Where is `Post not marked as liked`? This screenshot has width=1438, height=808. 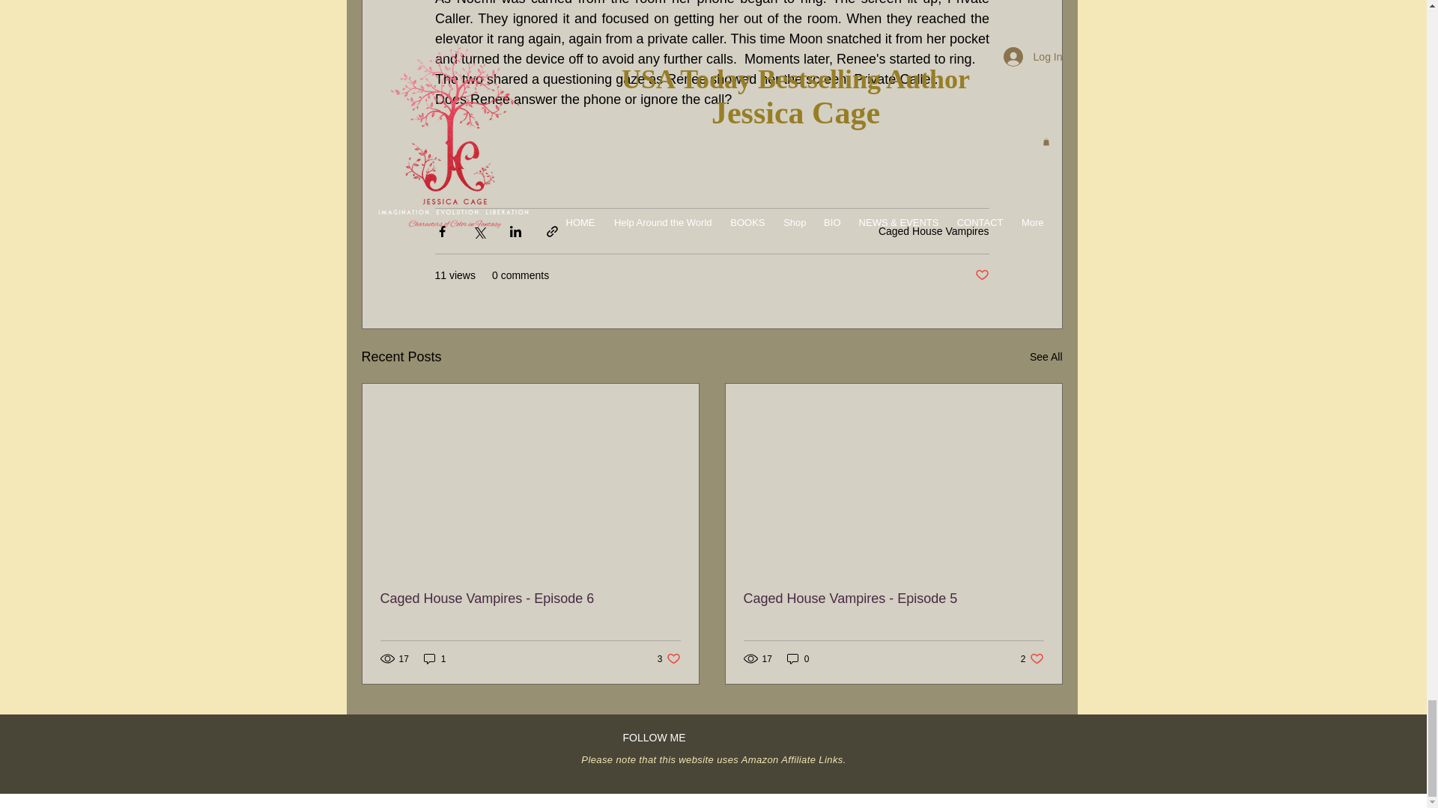 Post not marked as liked is located at coordinates (981, 275).